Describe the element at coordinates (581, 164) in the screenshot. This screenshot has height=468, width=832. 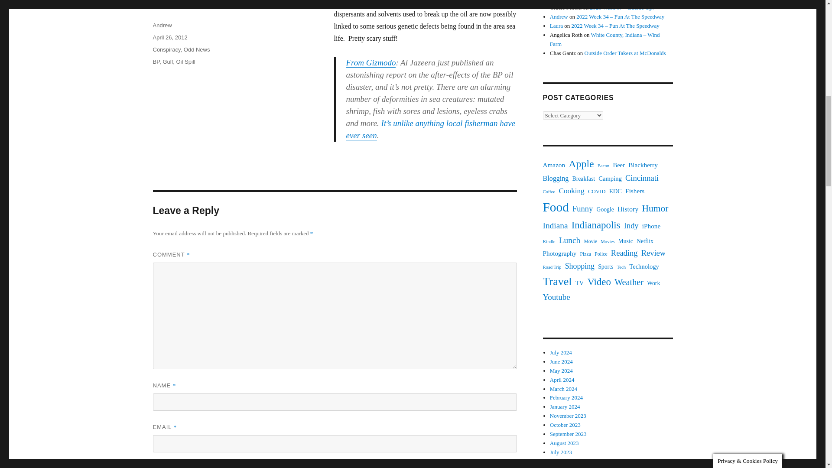
I see `Apple` at that location.